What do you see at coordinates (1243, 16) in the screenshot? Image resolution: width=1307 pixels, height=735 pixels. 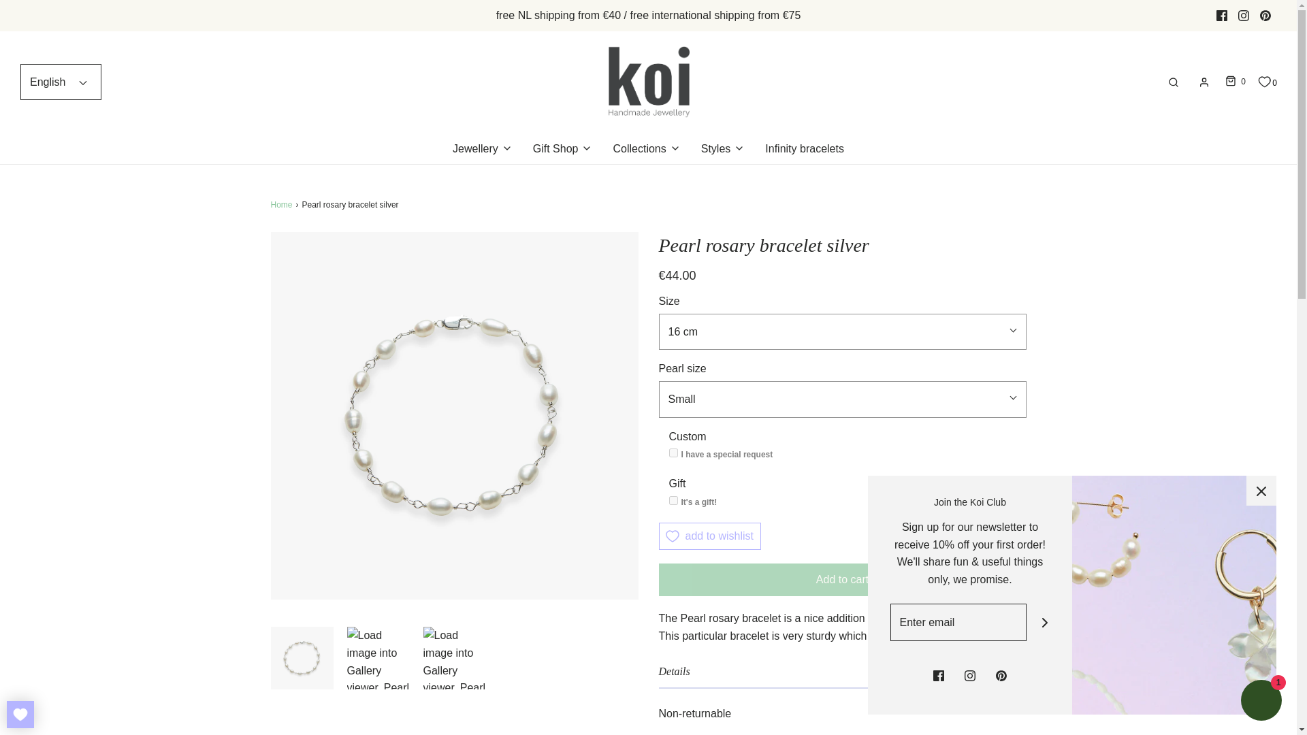 I see `Instagram icon` at bounding box center [1243, 16].